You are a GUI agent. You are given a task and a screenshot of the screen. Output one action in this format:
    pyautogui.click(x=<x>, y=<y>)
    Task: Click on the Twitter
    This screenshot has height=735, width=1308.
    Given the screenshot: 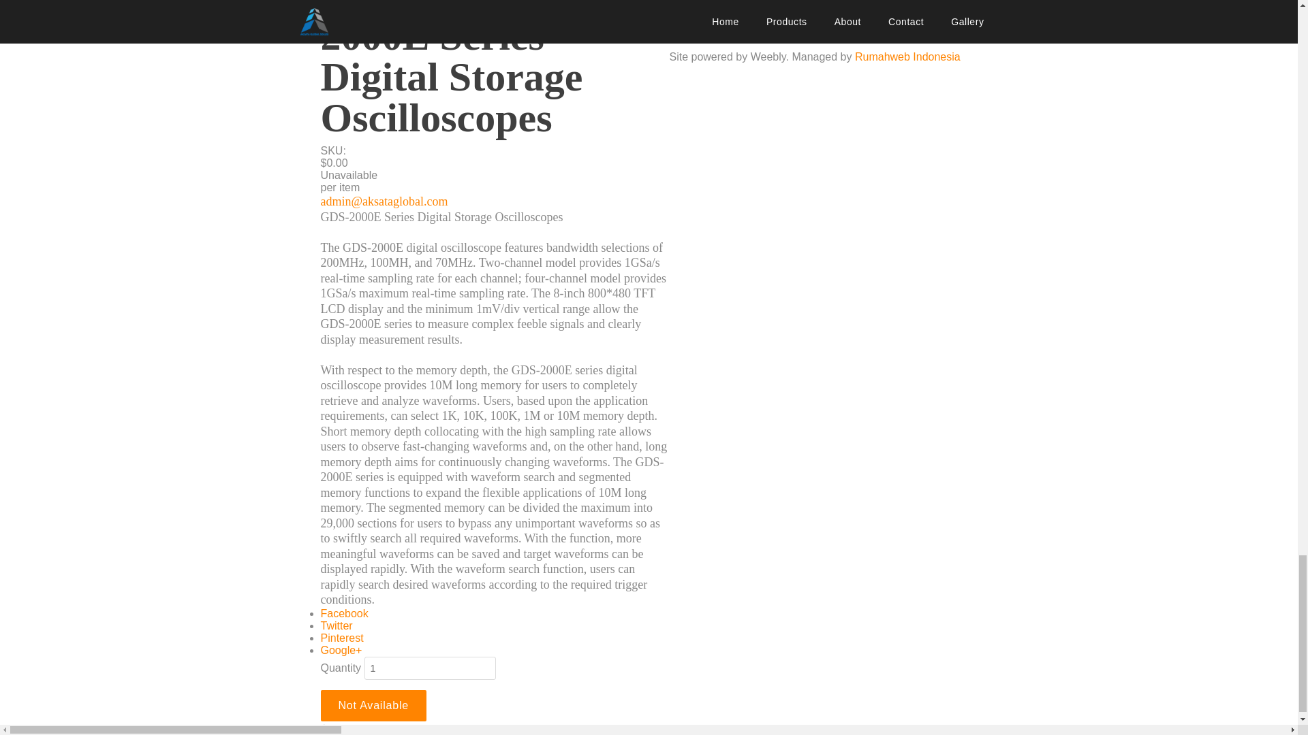 What is the action you would take?
    pyautogui.click(x=336, y=625)
    